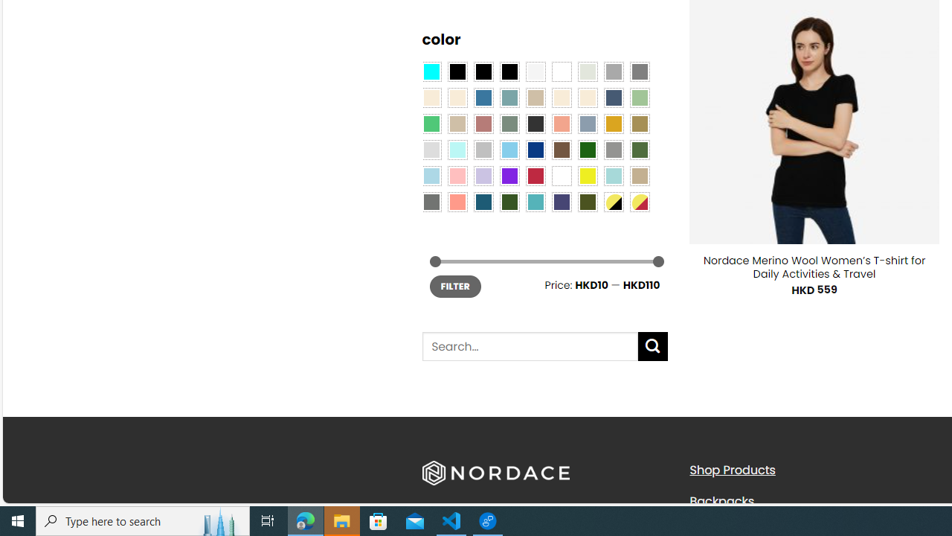 The width and height of the screenshot is (952, 536). Describe the element at coordinates (587, 176) in the screenshot. I see `Yellow` at that location.